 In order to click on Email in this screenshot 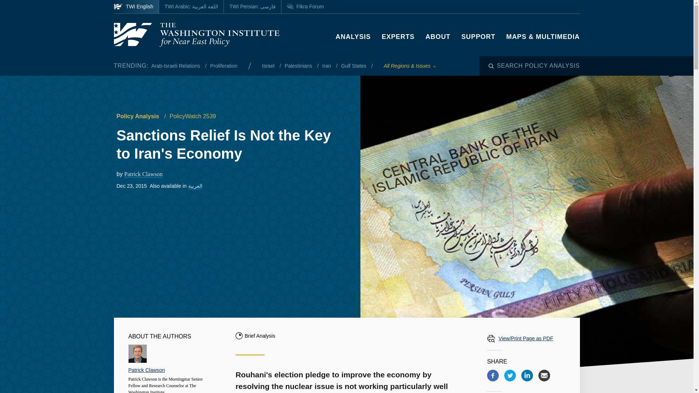, I will do `click(544, 376)`.